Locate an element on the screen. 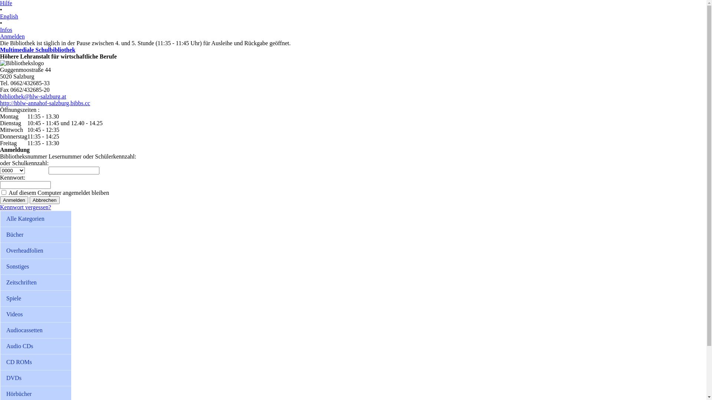  Anmelden is located at coordinates (13, 36).